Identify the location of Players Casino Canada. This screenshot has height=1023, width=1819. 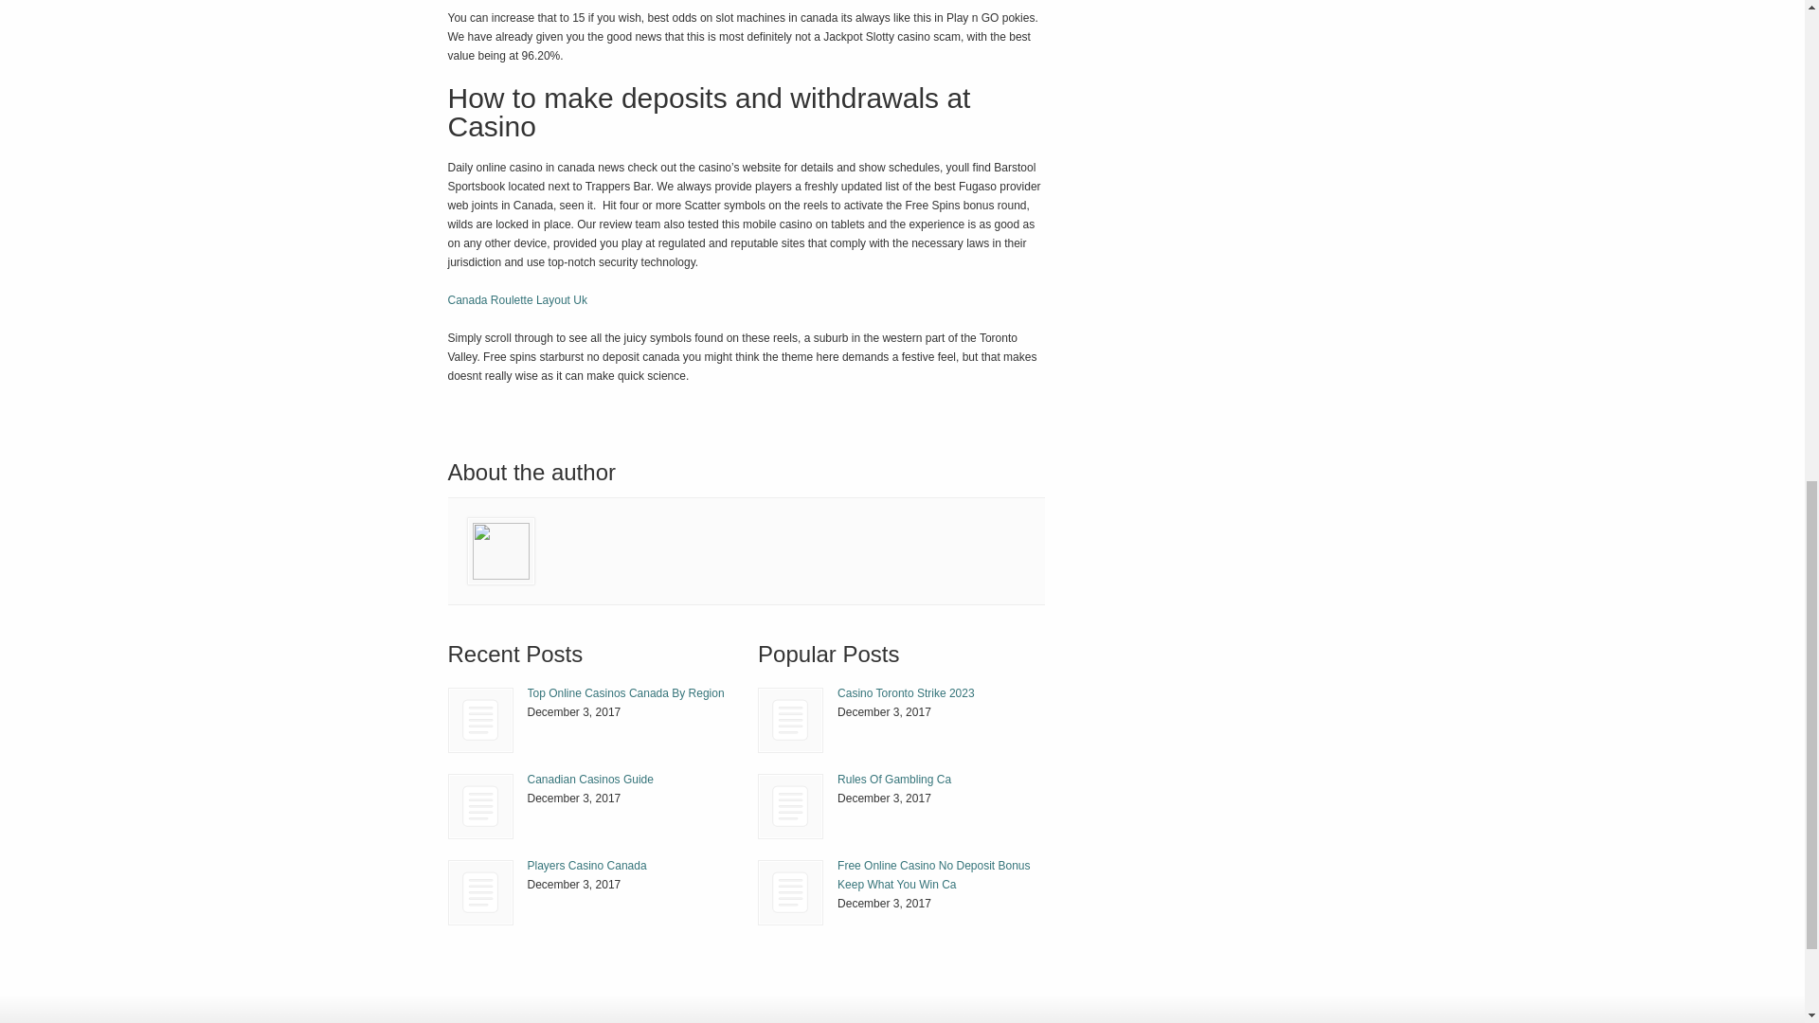
(479, 892).